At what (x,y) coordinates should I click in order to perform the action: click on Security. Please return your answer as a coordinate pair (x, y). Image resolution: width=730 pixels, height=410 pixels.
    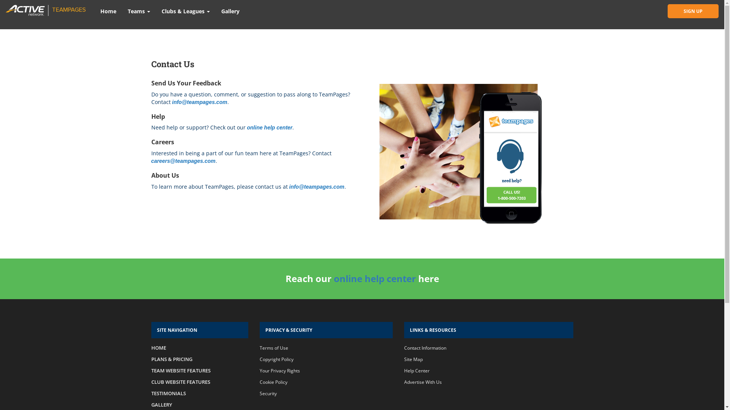
    Looking at the image, I should click on (268, 393).